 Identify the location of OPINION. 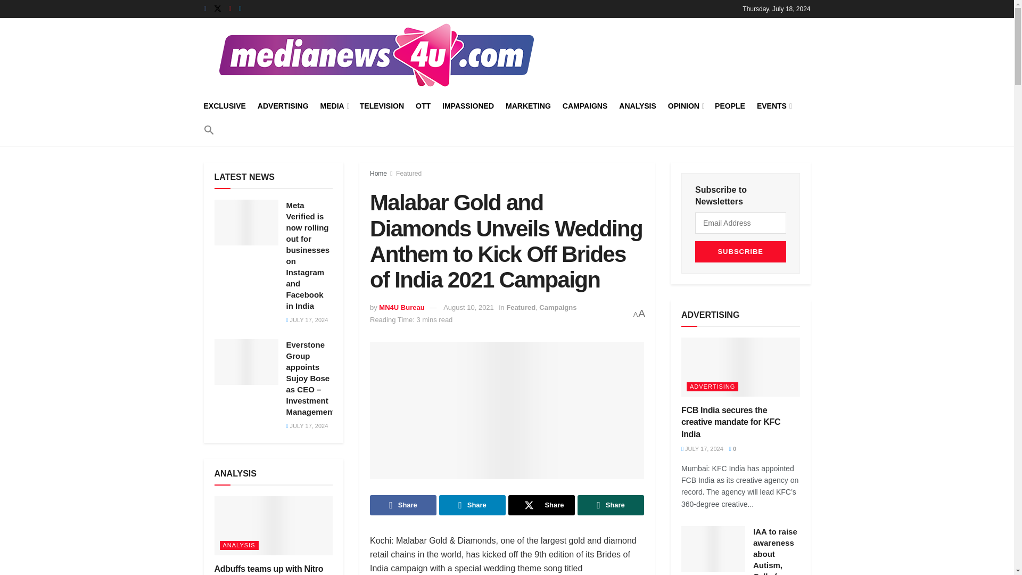
(686, 105).